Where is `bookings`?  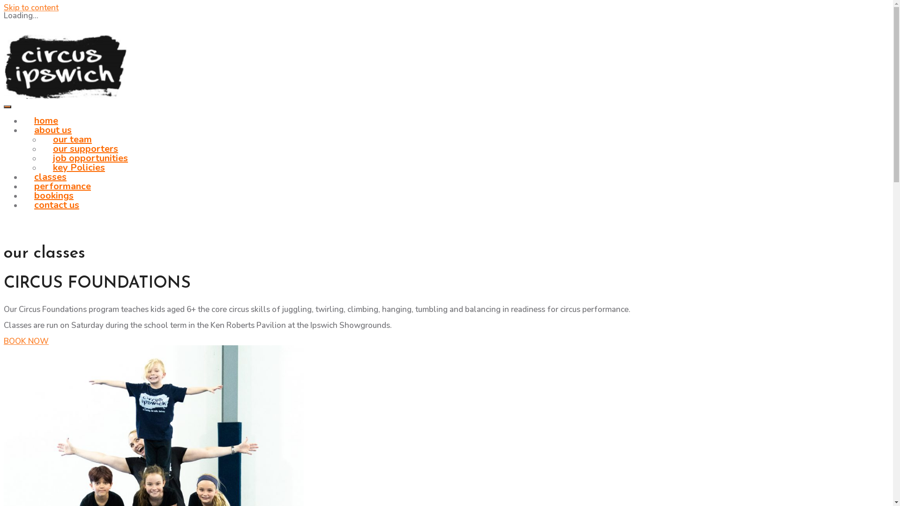 bookings is located at coordinates (54, 196).